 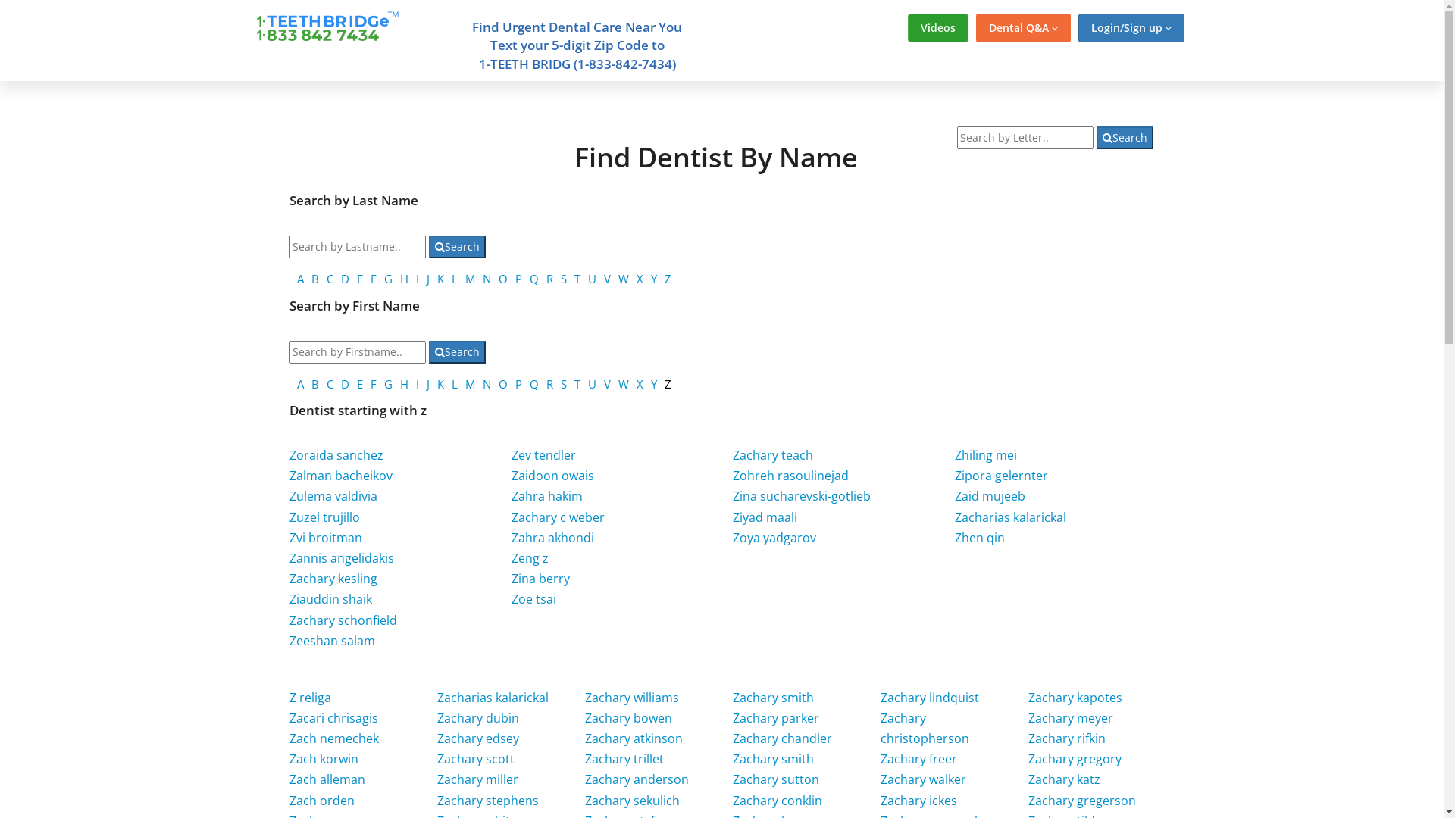 I want to click on Zachary trillet, so click(x=624, y=759).